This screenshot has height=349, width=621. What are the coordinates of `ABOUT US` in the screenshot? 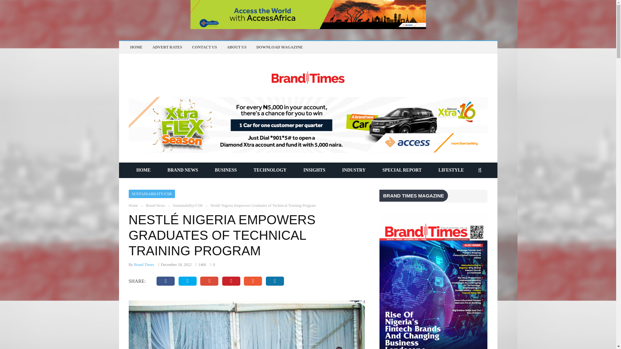 It's located at (236, 47).